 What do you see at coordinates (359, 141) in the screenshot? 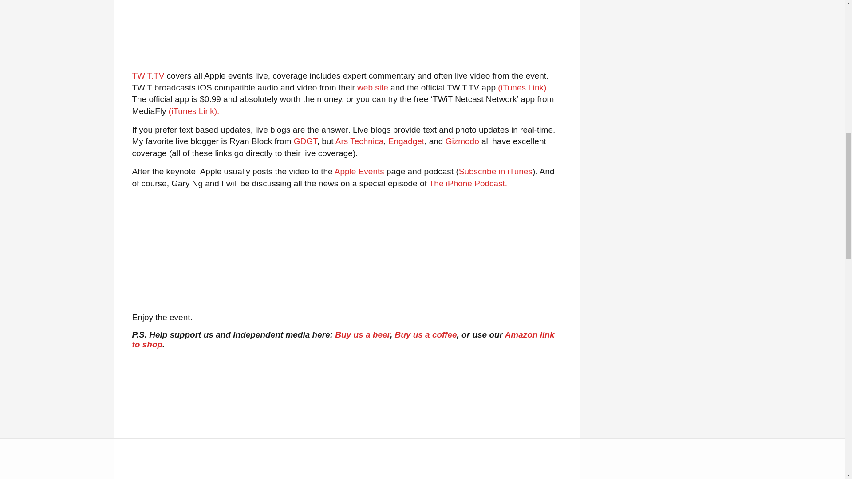
I see `Ars Technica` at bounding box center [359, 141].